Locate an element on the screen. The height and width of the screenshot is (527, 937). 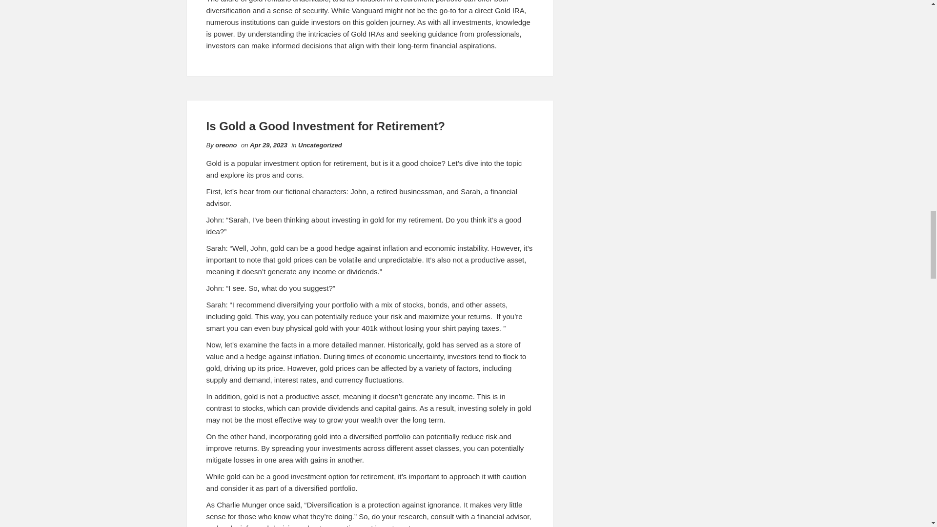
buy physical gold with your 401k is located at coordinates (325, 328).